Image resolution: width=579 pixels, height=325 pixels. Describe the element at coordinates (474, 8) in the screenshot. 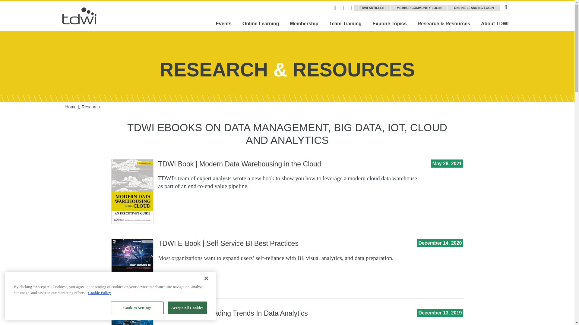

I see `ONLINE LEARNING LOGIN` at that location.